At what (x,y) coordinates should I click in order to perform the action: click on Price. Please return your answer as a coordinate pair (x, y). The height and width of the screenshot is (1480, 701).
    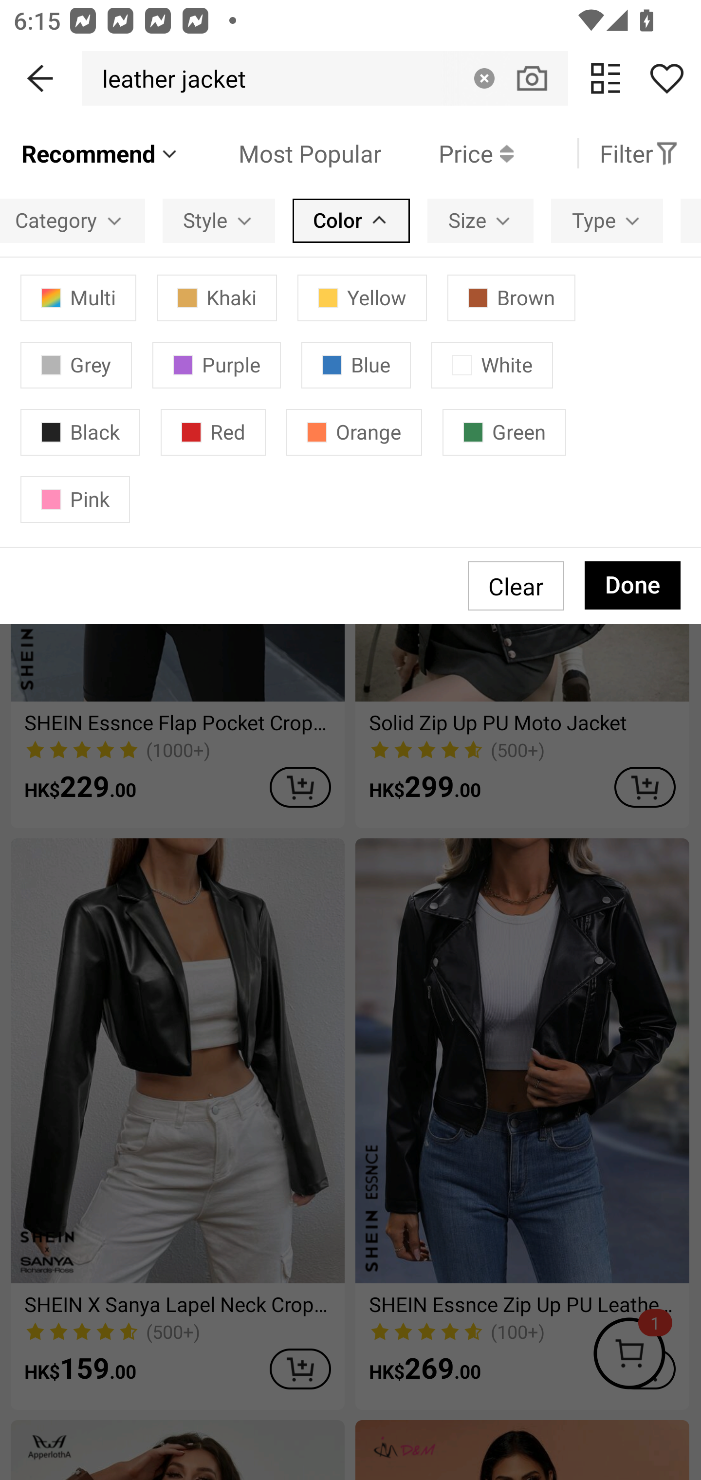
    Looking at the image, I should click on (447, 153).